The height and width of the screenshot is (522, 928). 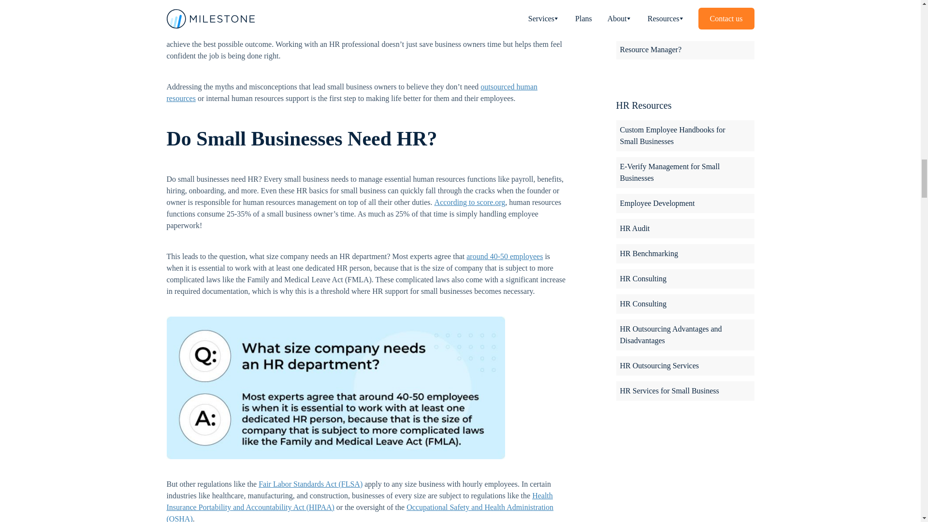 What do you see at coordinates (684, 391) in the screenshot?
I see `HR Services for Small Business` at bounding box center [684, 391].